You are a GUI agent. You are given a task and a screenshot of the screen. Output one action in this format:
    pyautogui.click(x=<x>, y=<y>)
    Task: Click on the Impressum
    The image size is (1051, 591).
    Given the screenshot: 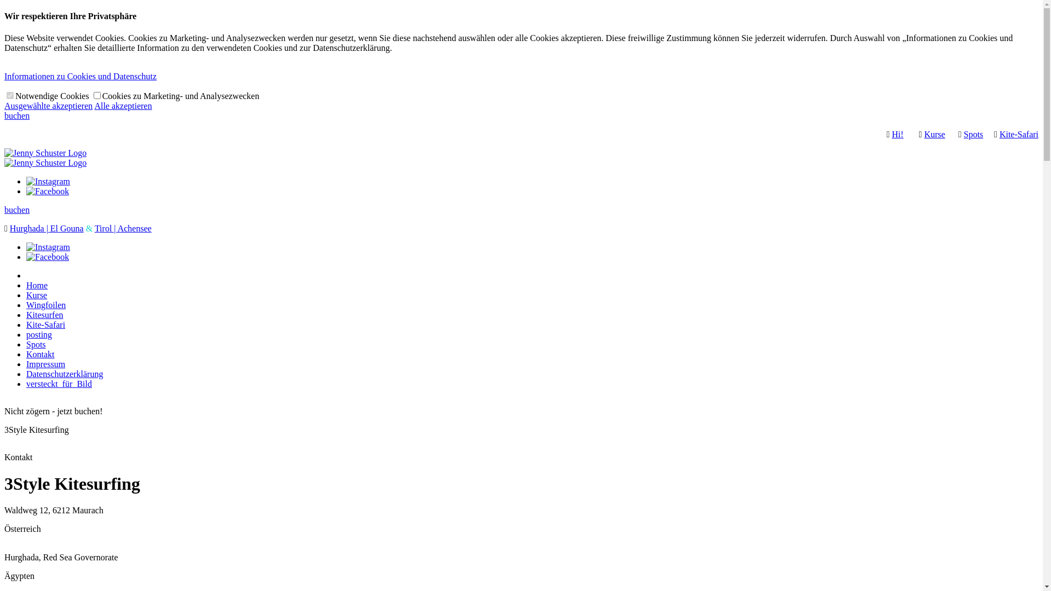 What is the action you would take?
    pyautogui.click(x=46, y=364)
    